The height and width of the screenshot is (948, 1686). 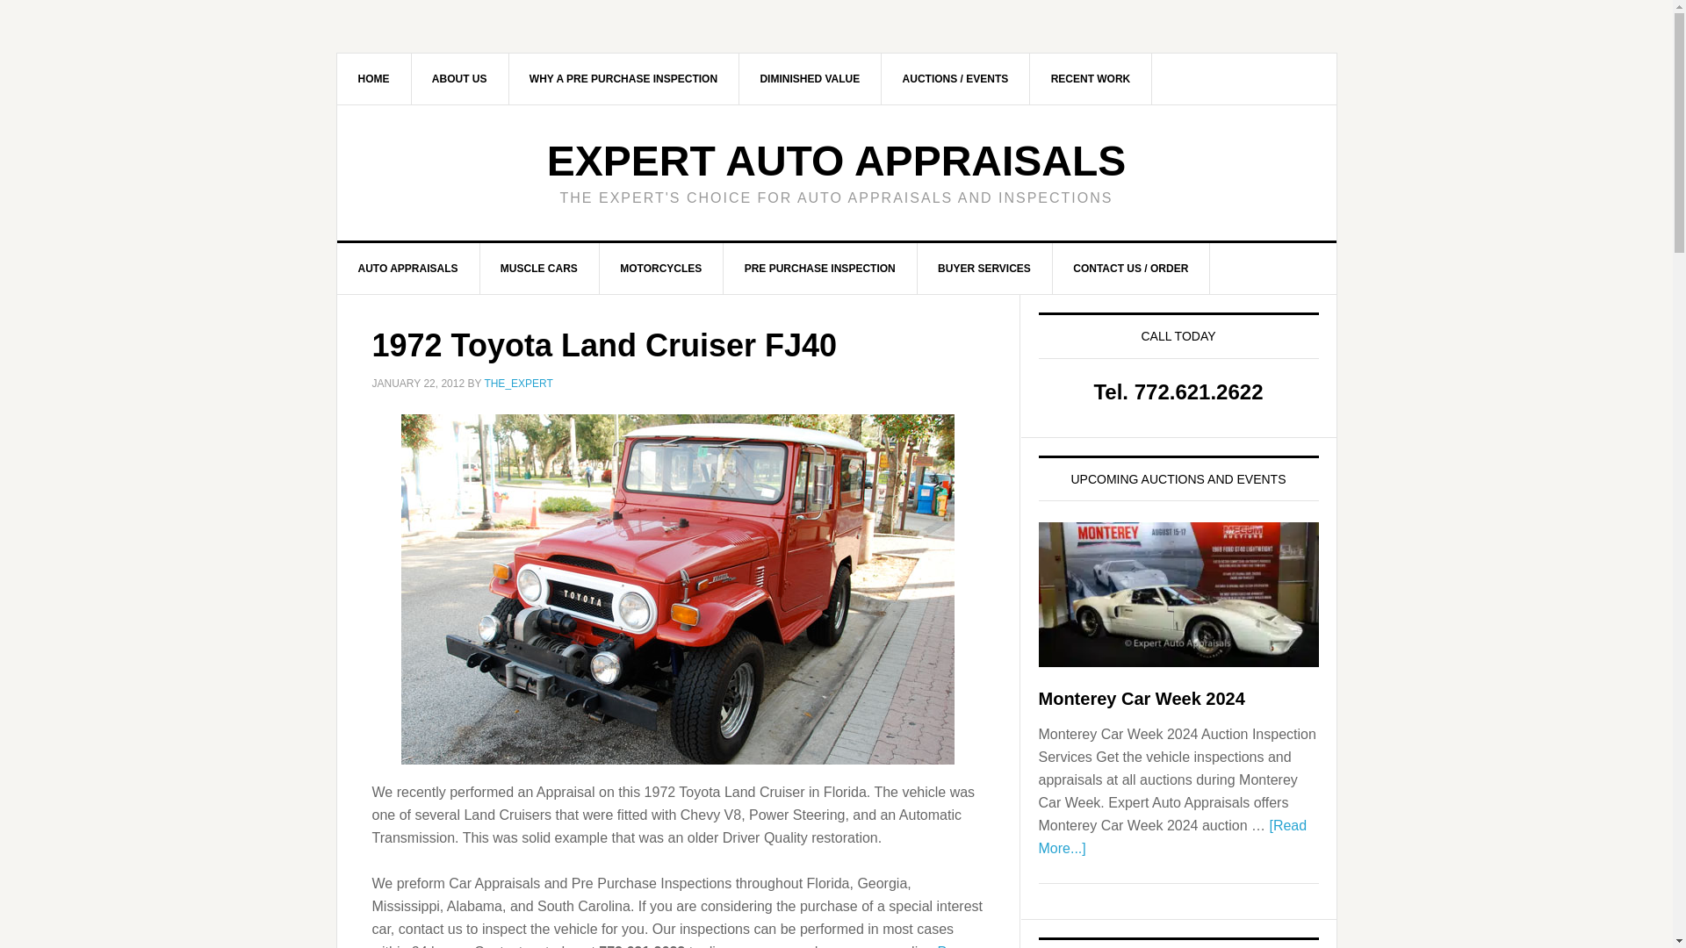 What do you see at coordinates (460, 78) in the screenshot?
I see `ABOUT US` at bounding box center [460, 78].